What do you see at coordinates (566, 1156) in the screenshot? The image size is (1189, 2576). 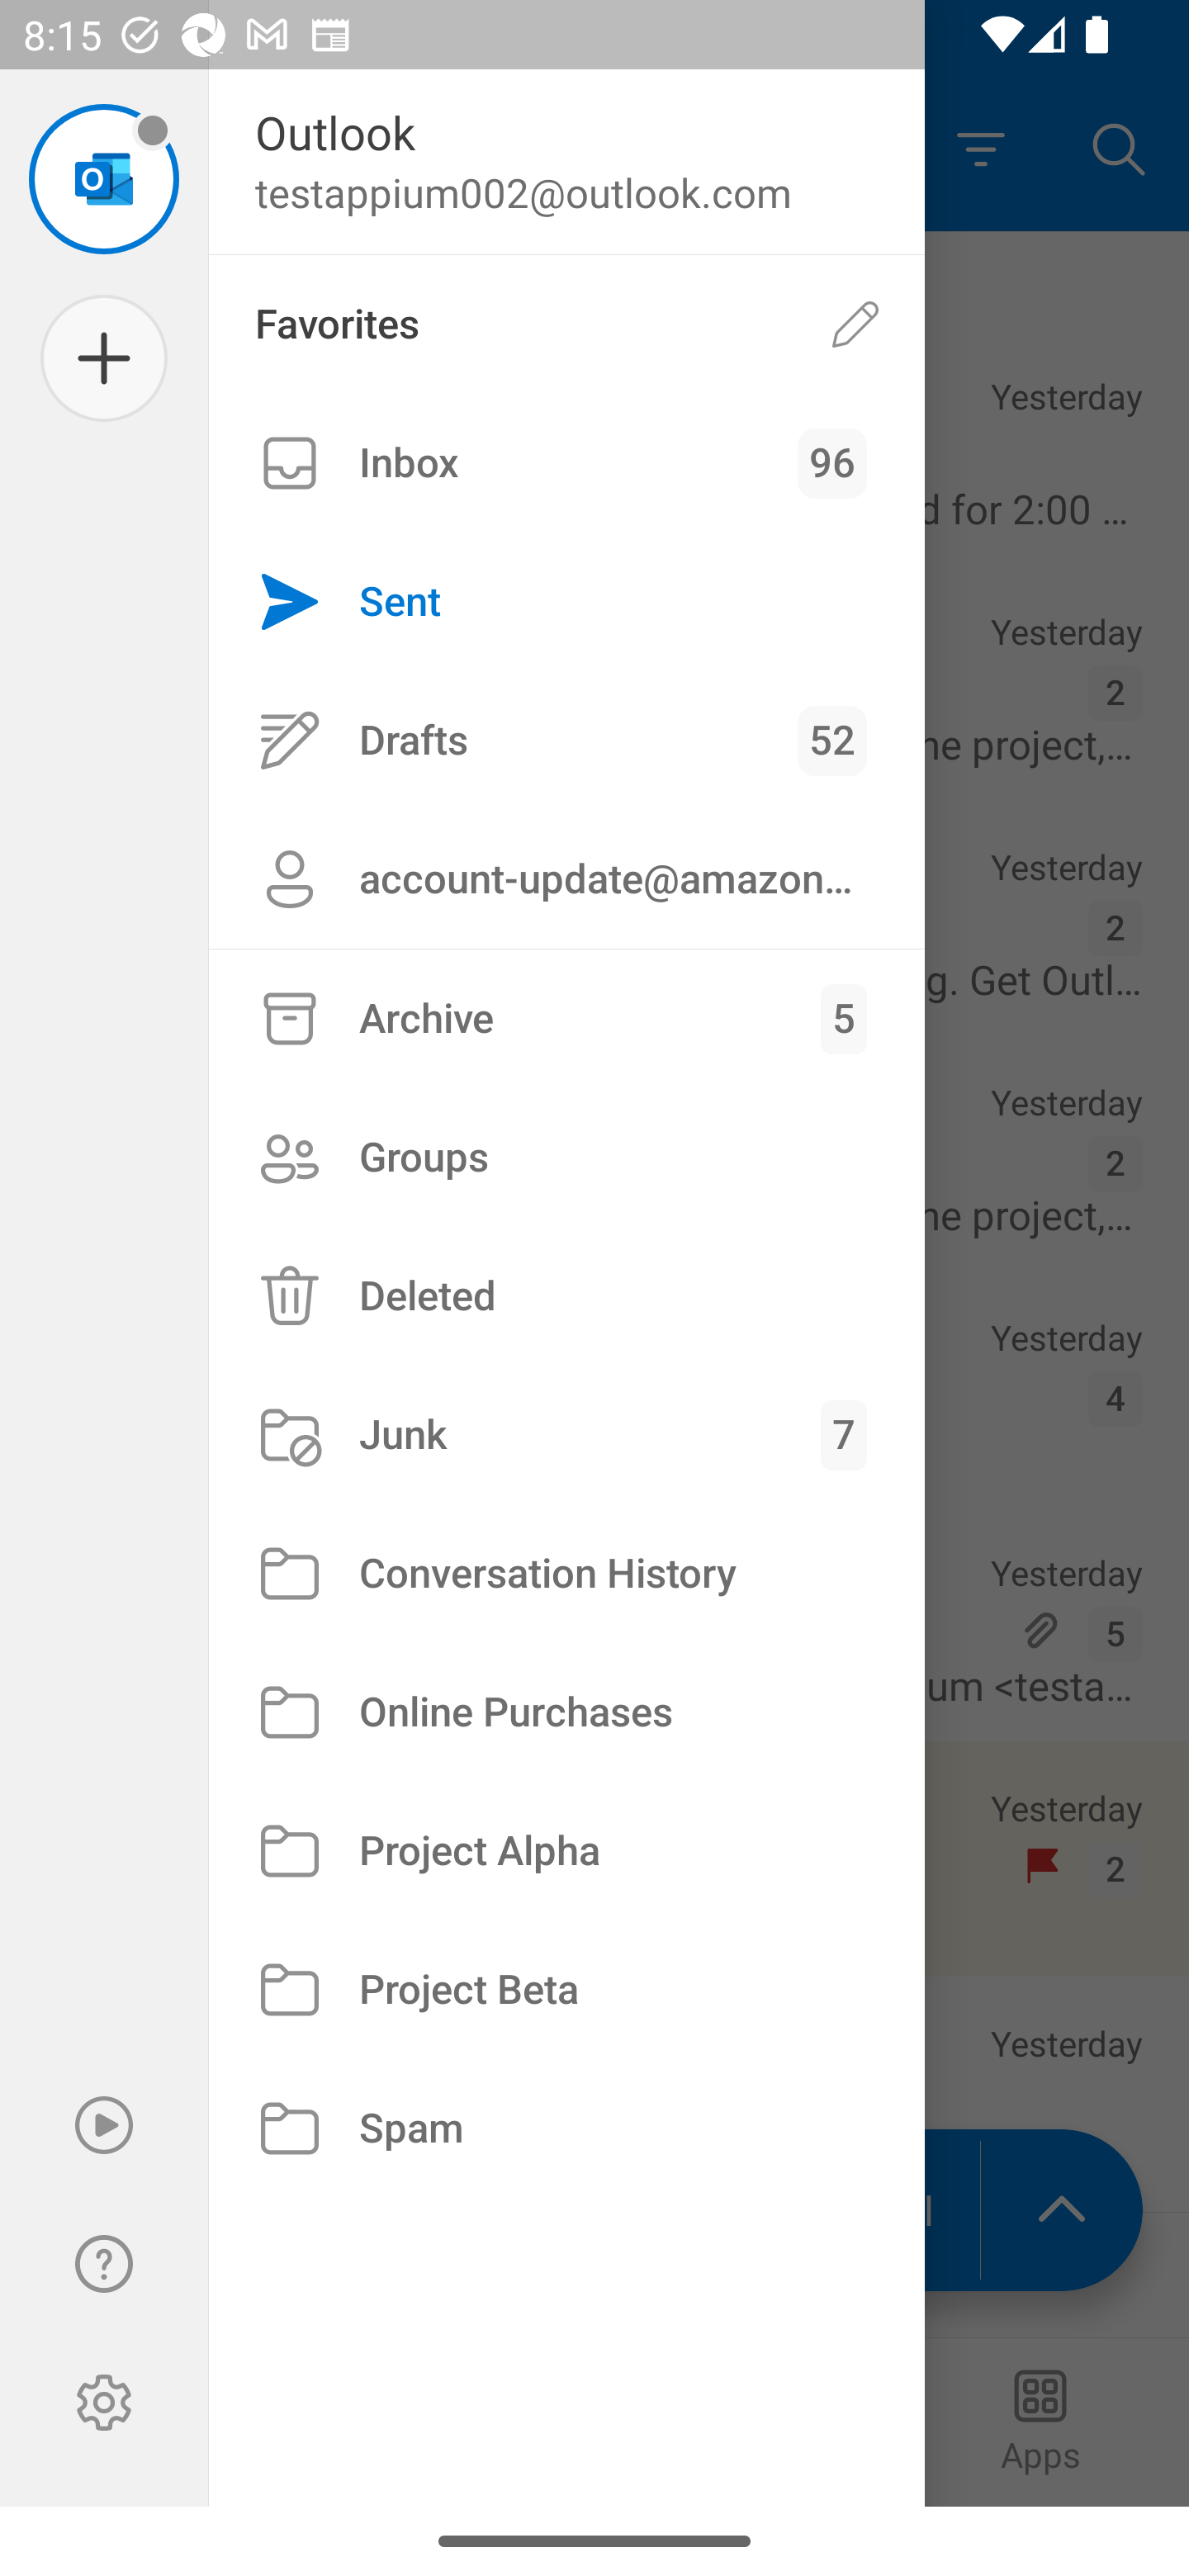 I see `Groups Groups, 3 of 10, level 1` at bounding box center [566, 1156].